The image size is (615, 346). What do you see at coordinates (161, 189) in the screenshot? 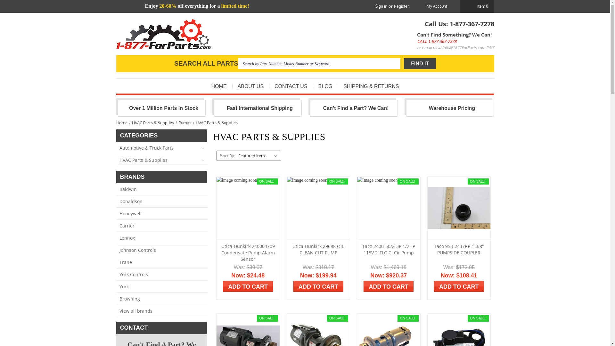
I see `Baldwin` at bounding box center [161, 189].